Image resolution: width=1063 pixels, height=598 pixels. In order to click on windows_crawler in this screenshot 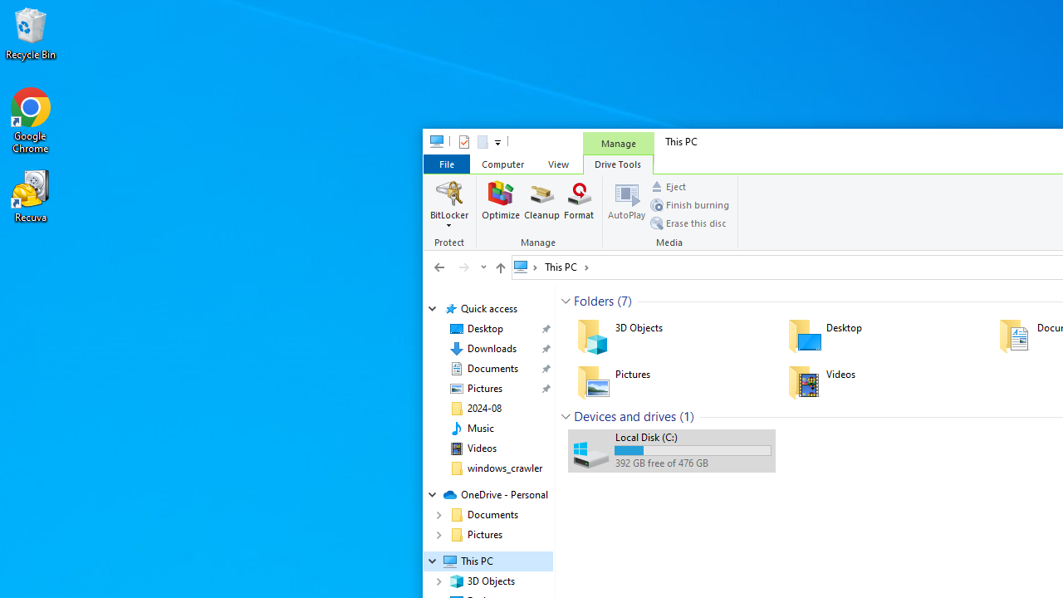, I will do `click(505, 468)`.